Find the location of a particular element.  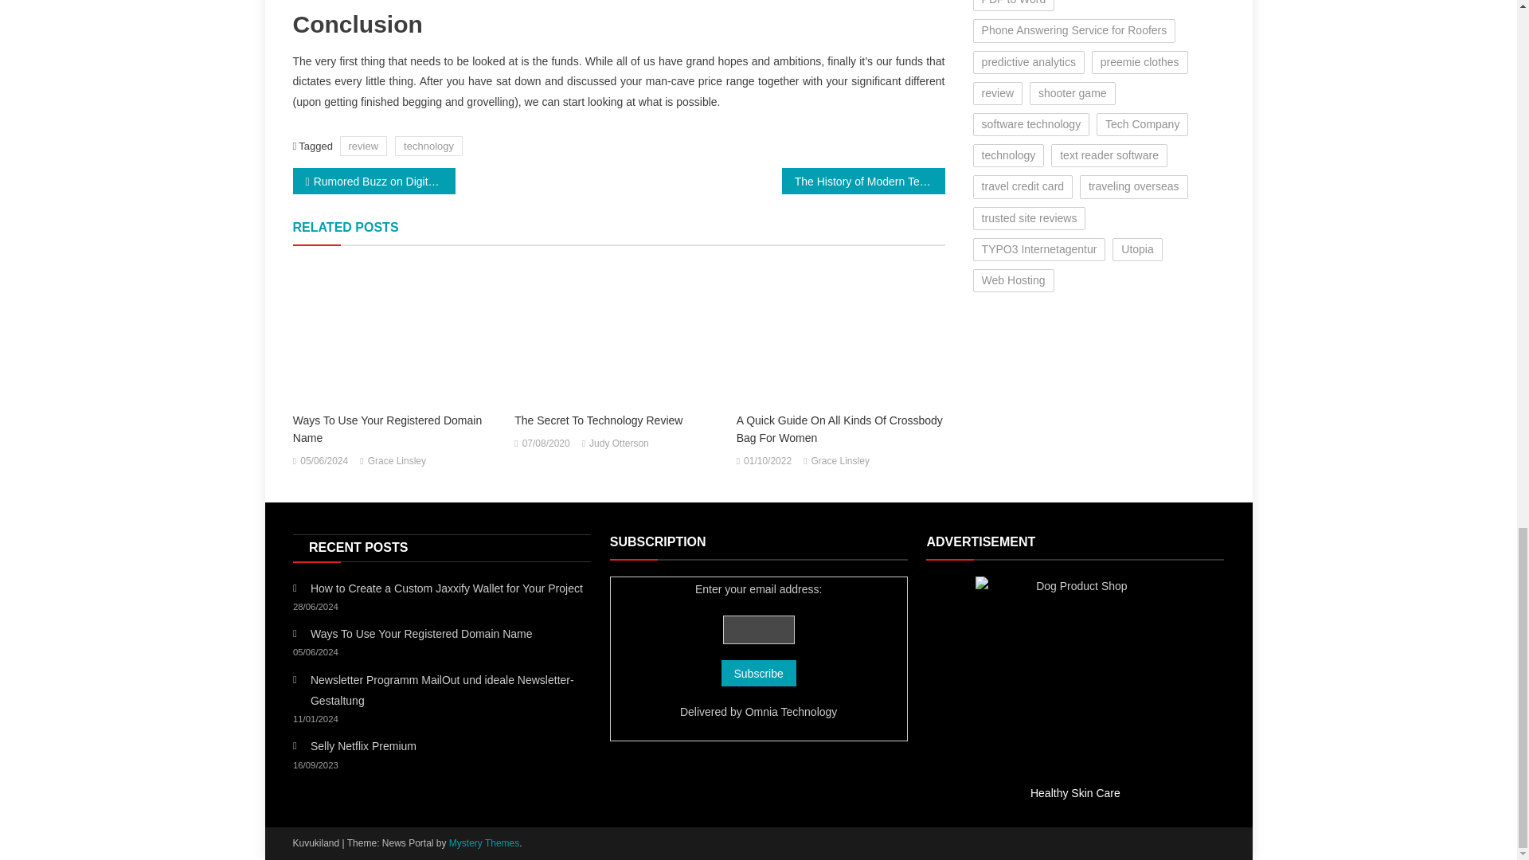

A Quick Guide on All Kinds of Crossbody Bag for Women is located at coordinates (841, 333).